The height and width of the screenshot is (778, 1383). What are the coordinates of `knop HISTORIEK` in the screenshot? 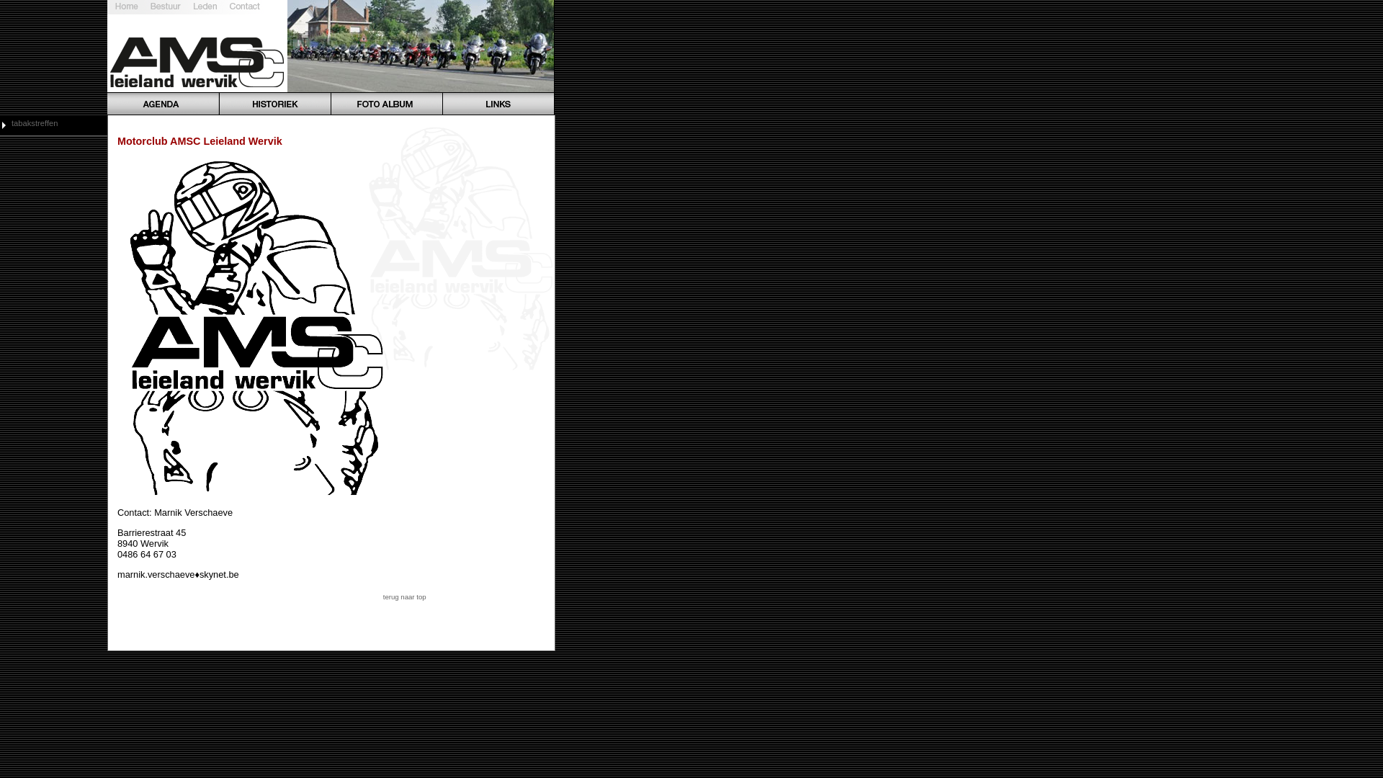 It's located at (275, 104).